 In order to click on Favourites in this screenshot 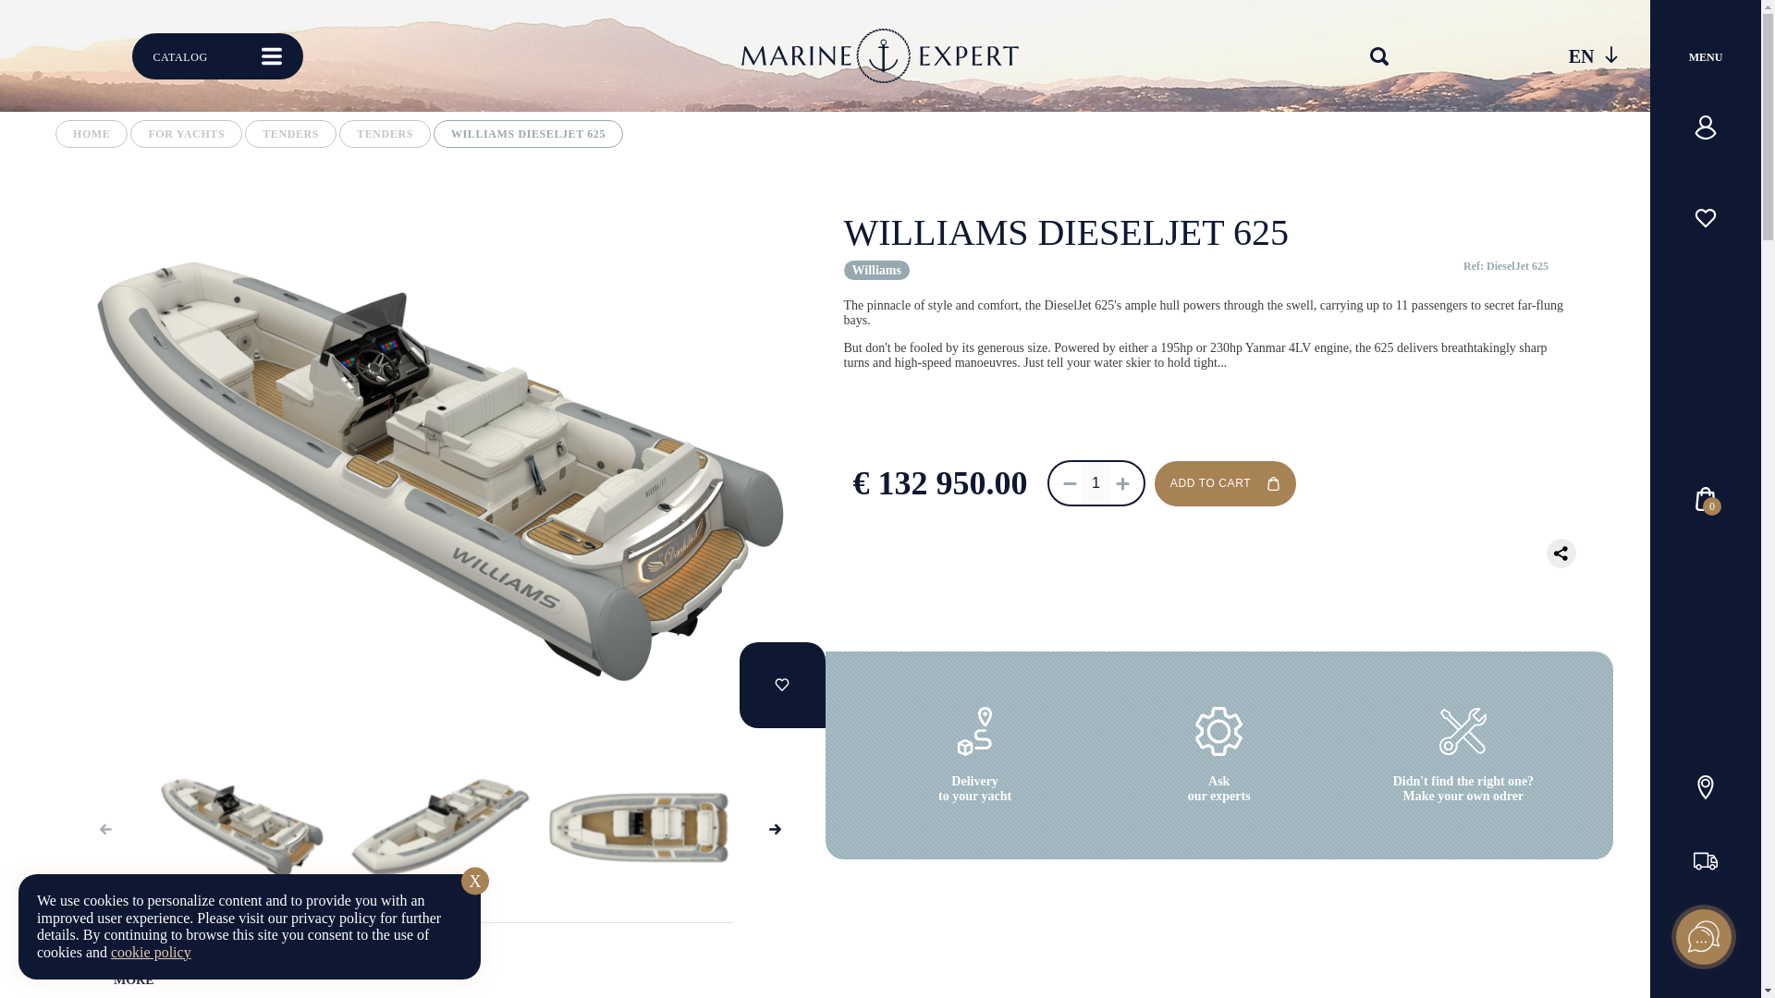, I will do `click(1705, 218)`.